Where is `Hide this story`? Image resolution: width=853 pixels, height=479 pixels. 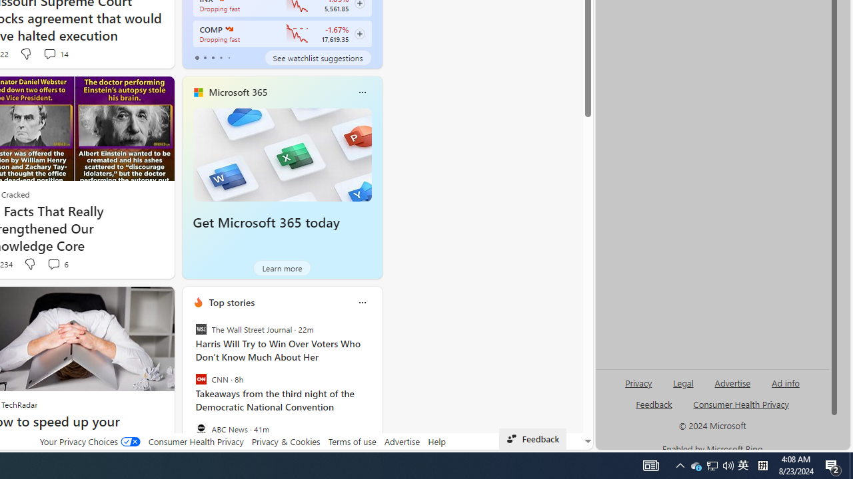 Hide this story is located at coordinates (134, 302).